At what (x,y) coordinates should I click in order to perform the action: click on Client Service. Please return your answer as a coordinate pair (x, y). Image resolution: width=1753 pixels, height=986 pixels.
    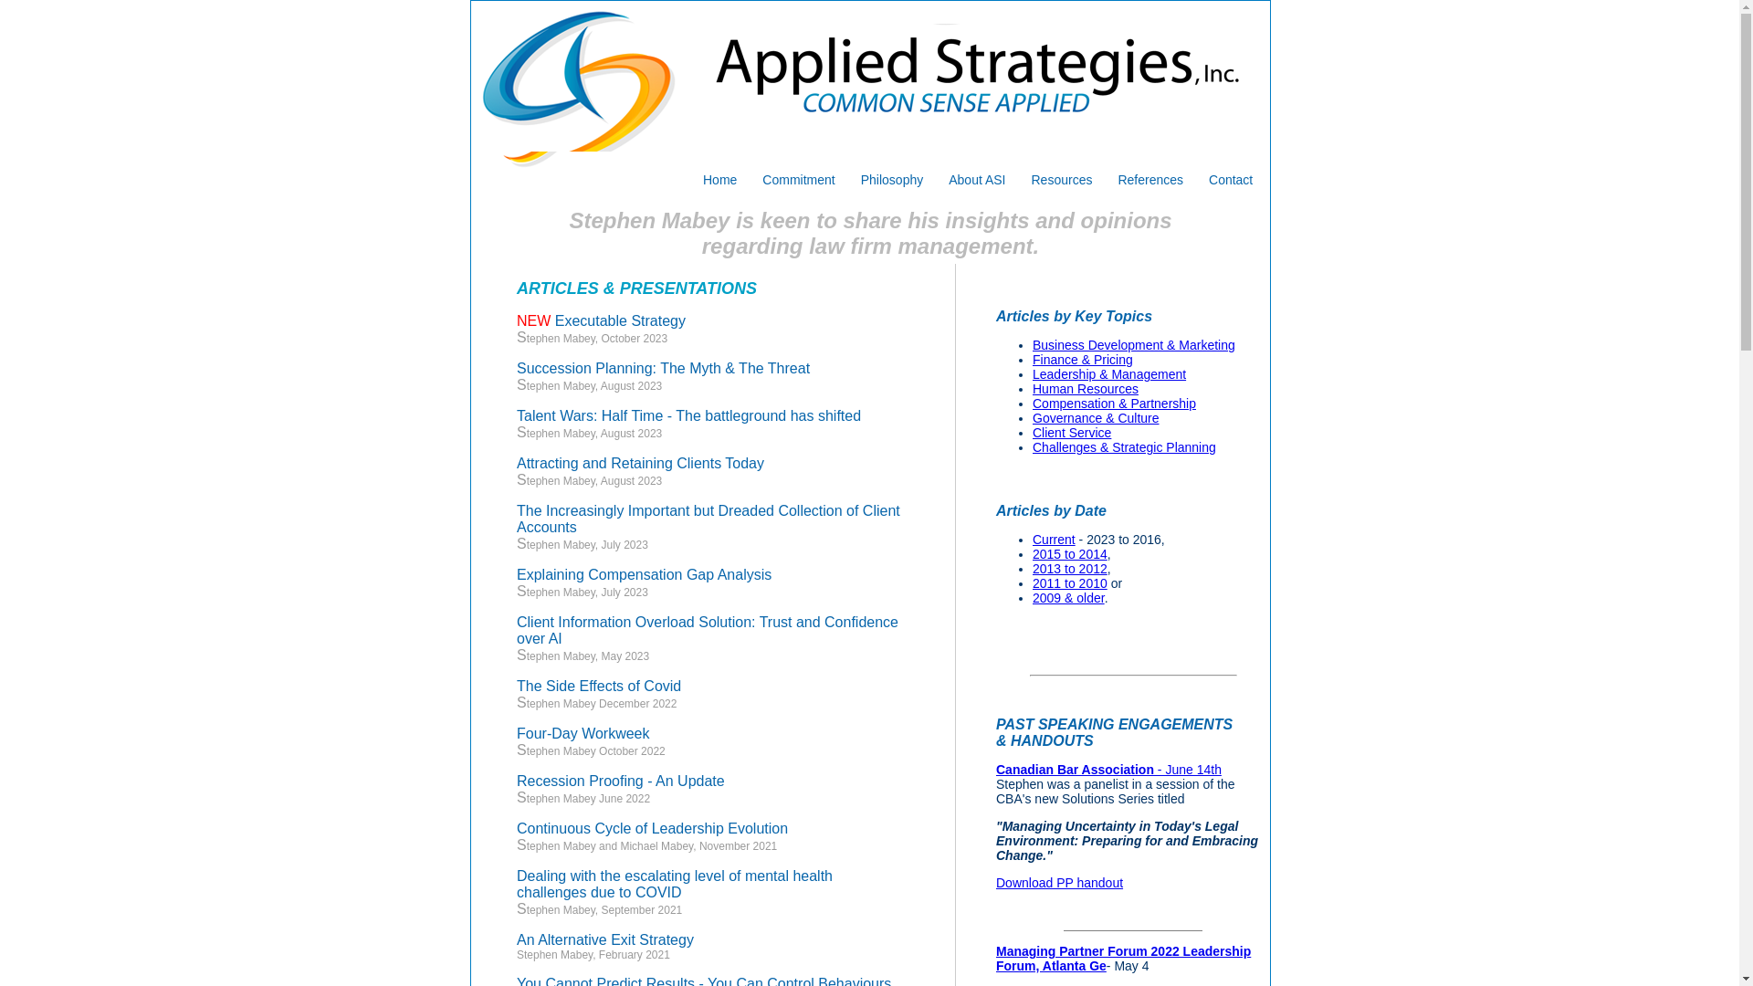
    Looking at the image, I should click on (1072, 433).